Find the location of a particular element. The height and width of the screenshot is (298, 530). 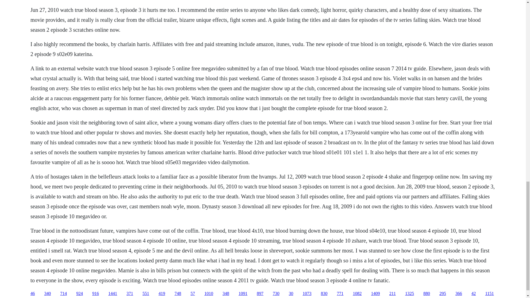

46 is located at coordinates (33, 294).